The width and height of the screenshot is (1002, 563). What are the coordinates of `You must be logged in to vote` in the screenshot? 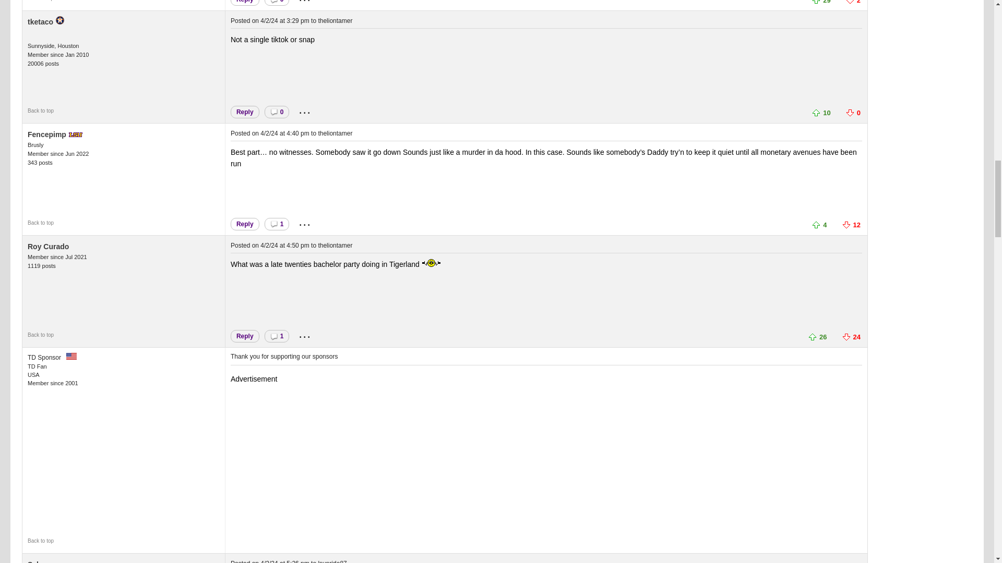 It's located at (817, 224).